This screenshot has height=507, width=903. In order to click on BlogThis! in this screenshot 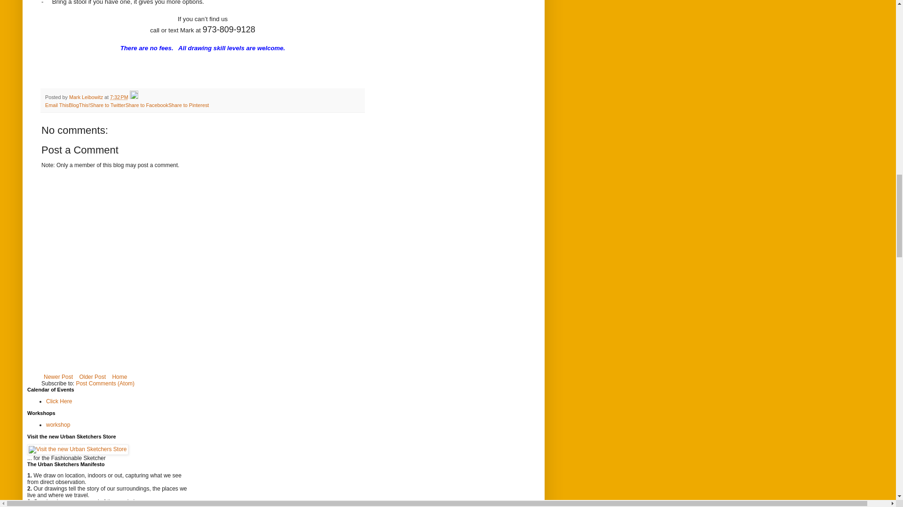, I will do `click(79, 105)`.